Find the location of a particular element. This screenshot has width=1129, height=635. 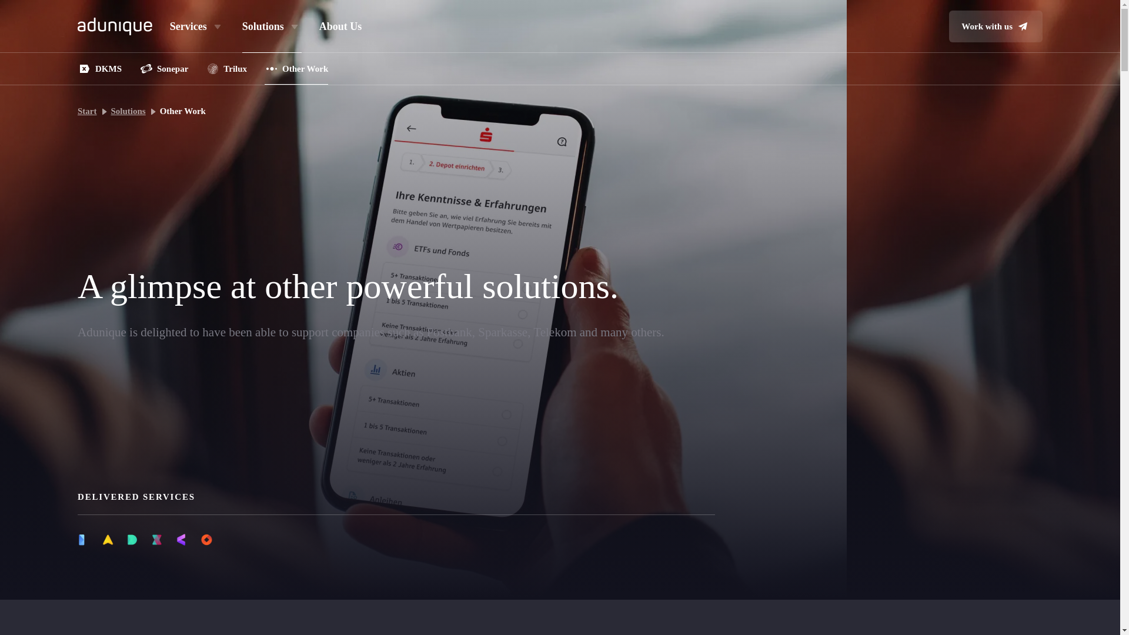

Sonepar is located at coordinates (163, 68).